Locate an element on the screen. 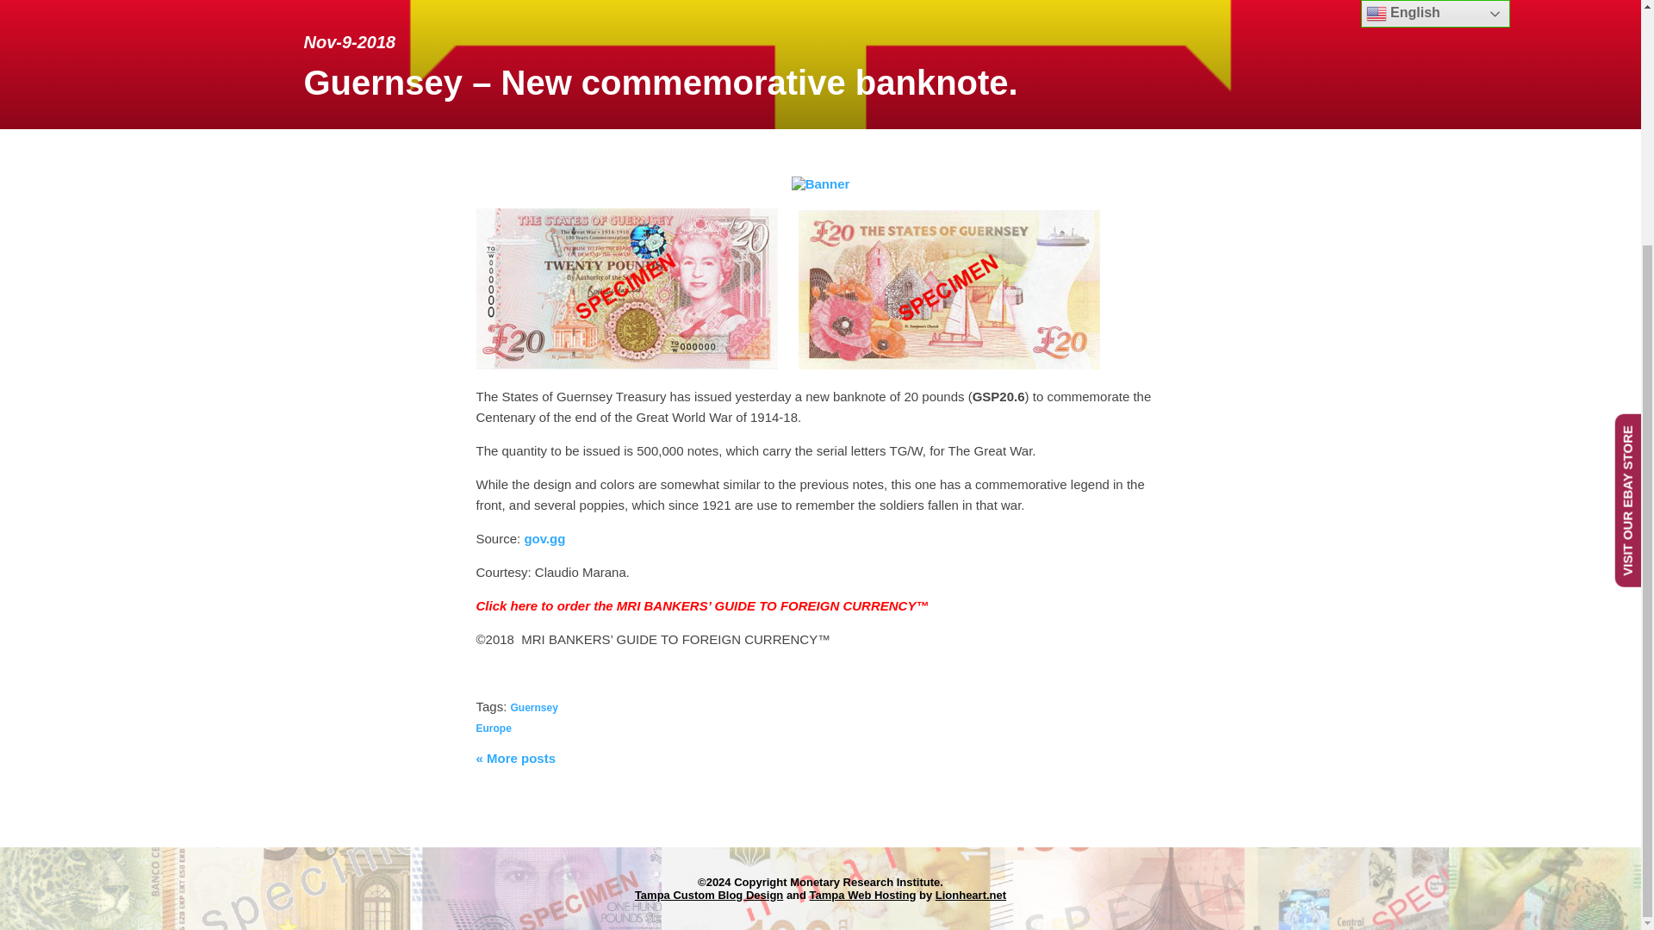 The width and height of the screenshot is (1654, 930). gov.gg is located at coordinates (544, 537).